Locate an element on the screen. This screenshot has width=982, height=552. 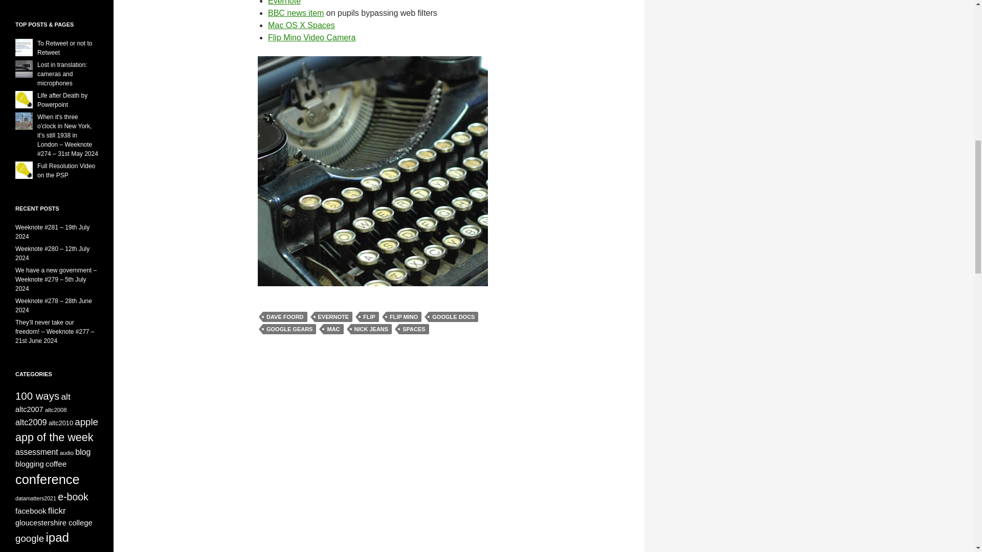
SPACES is located at coordinates (413, 329).